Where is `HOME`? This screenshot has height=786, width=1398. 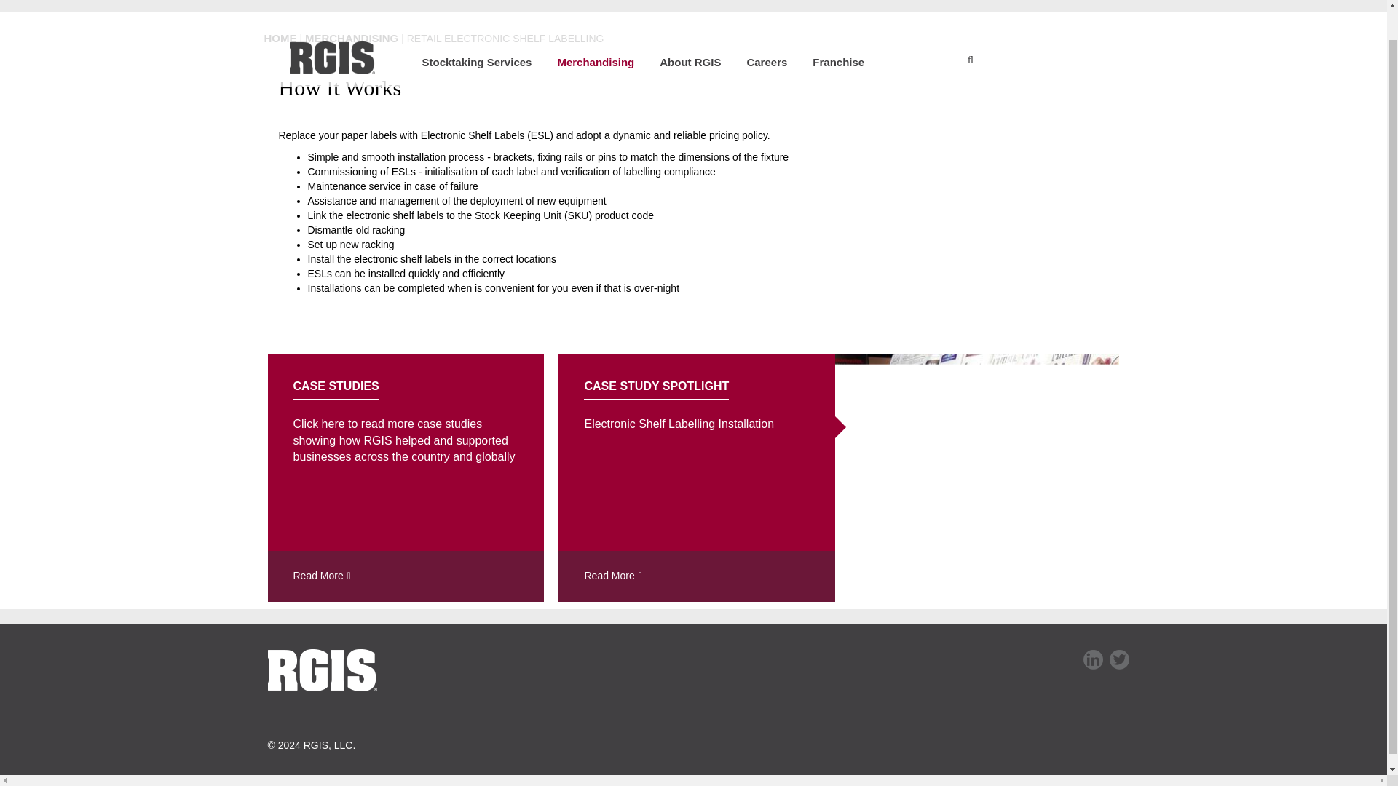 HOME is located at coordinates (280, 38).